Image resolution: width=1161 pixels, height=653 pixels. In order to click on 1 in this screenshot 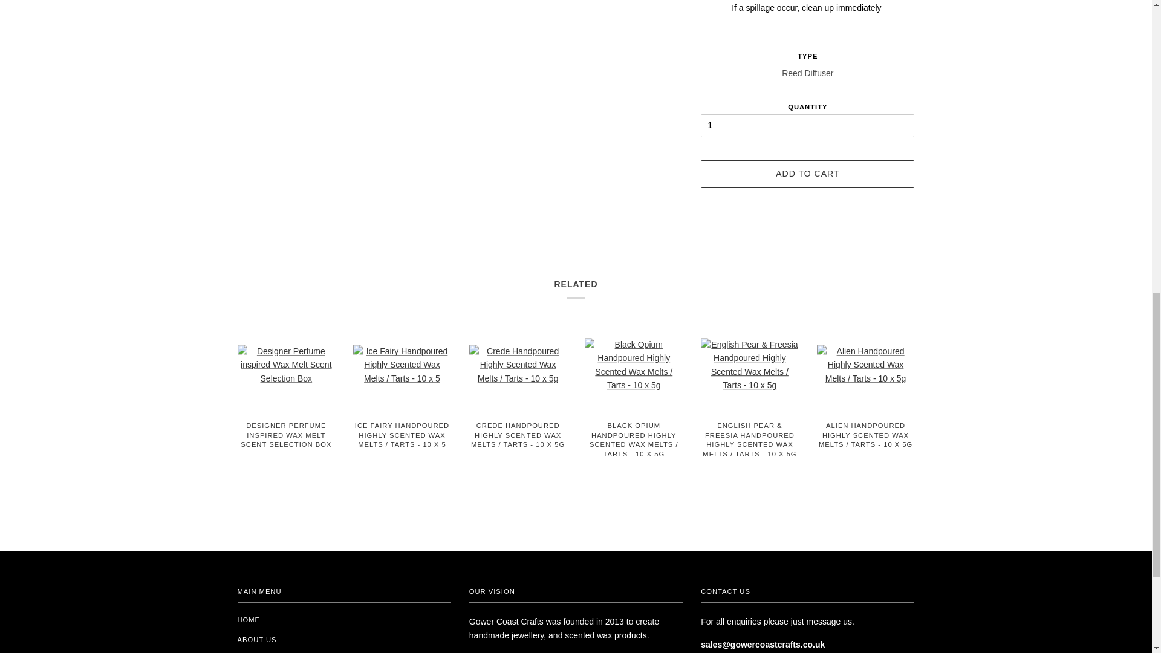, I will do `click(808, 126)`.